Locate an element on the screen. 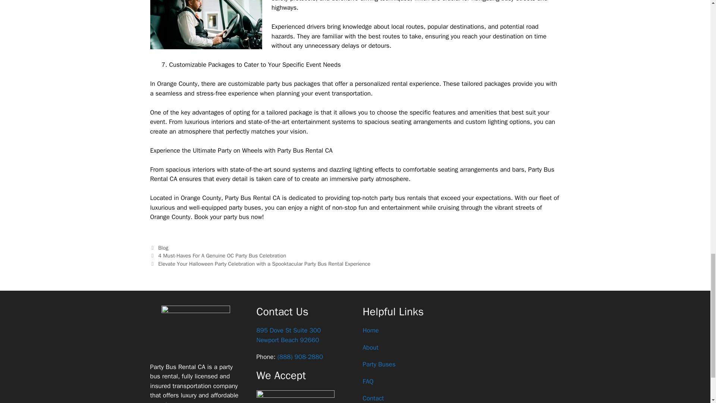 This screenshot has height=403, width=716. Contact is located at coordinates (289, 335).